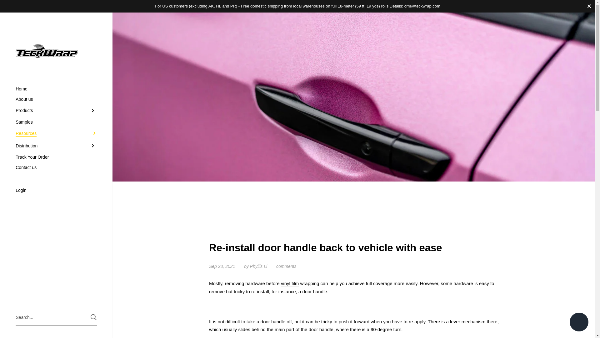  What do you see at coordinates (56, 122) in the screenshot?
I see `Samples` at bounding box center [56, 122].